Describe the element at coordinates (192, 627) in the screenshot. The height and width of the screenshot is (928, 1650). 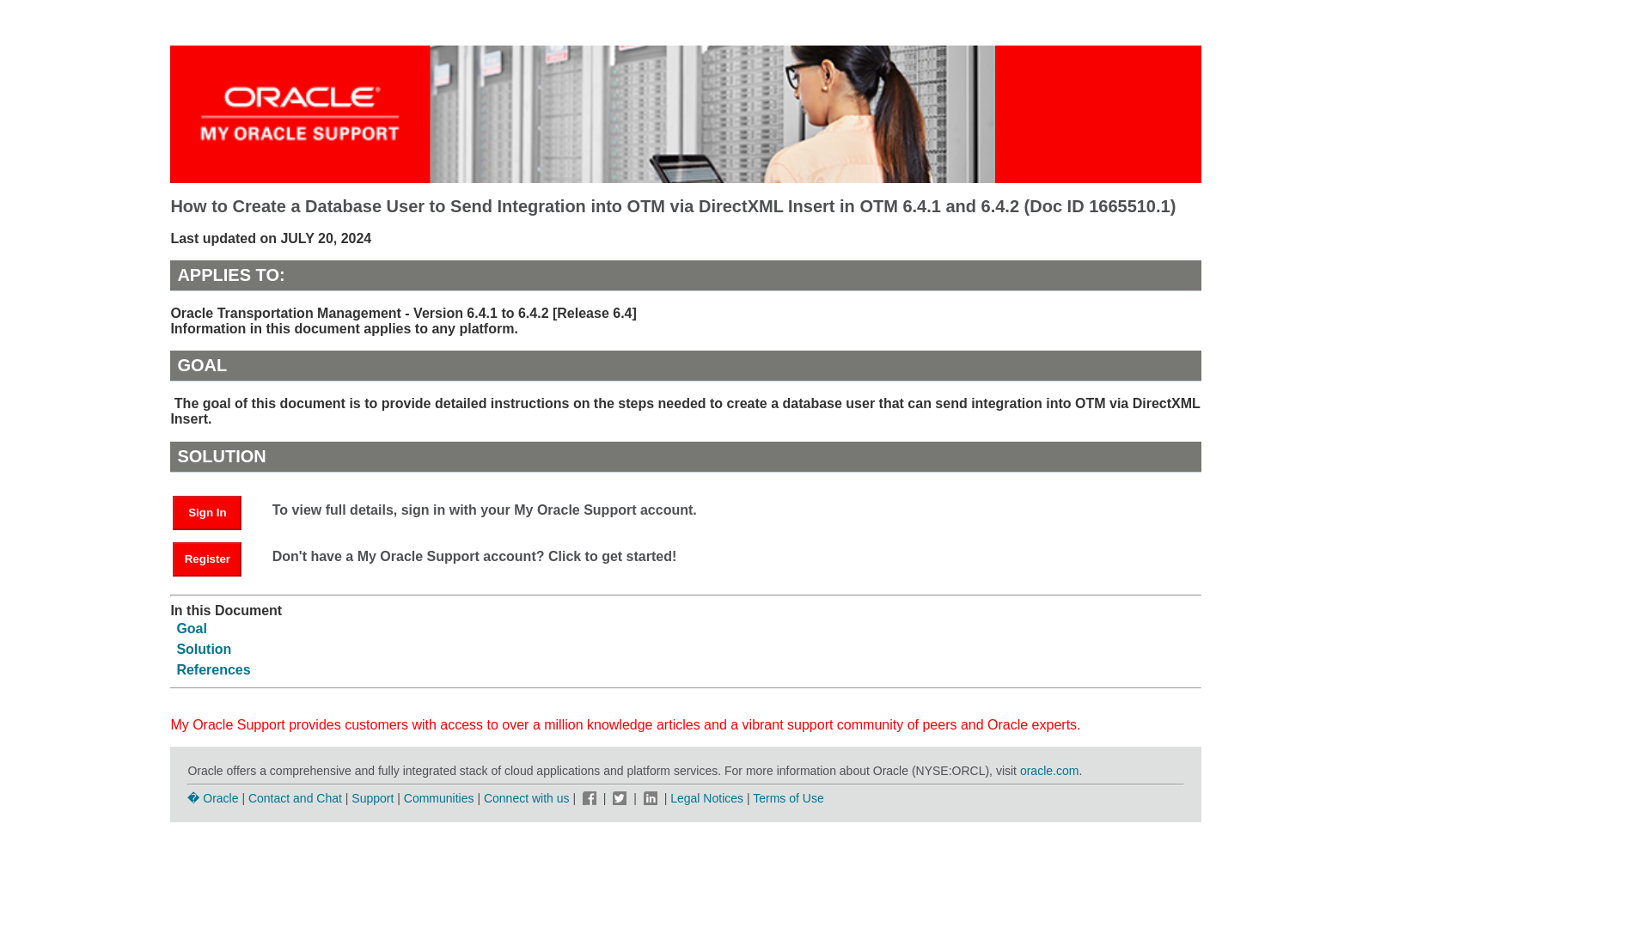
I see `Goal` at that location.